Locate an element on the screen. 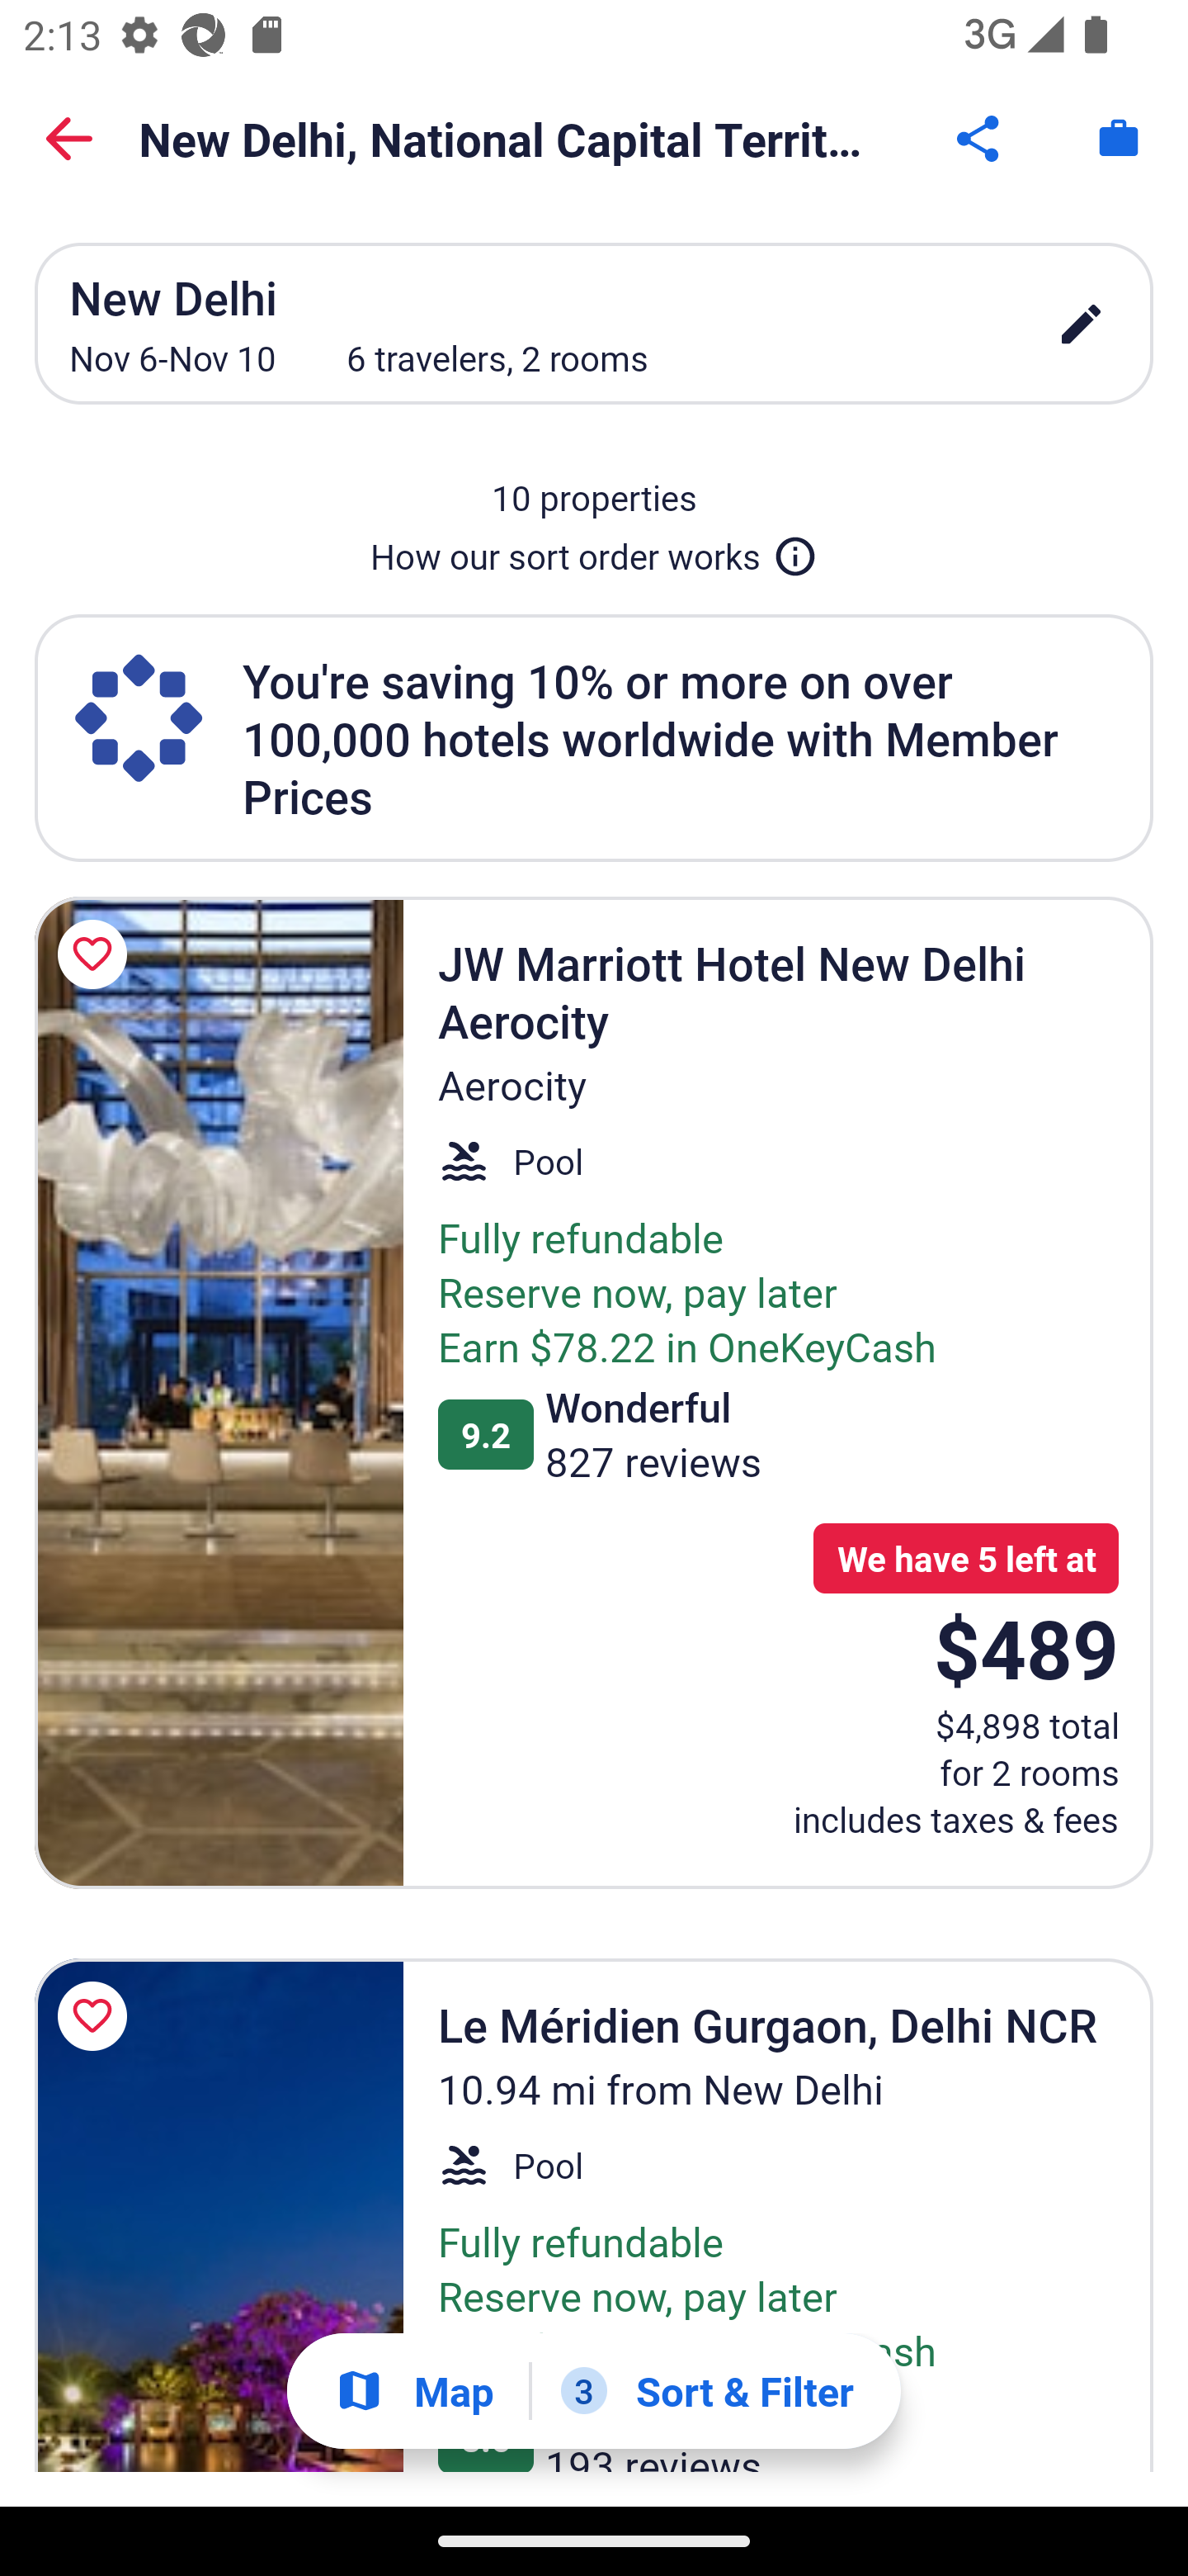  JW Marriott Hotel New Delhi Aerocity is located at coordinates (219, 1392).